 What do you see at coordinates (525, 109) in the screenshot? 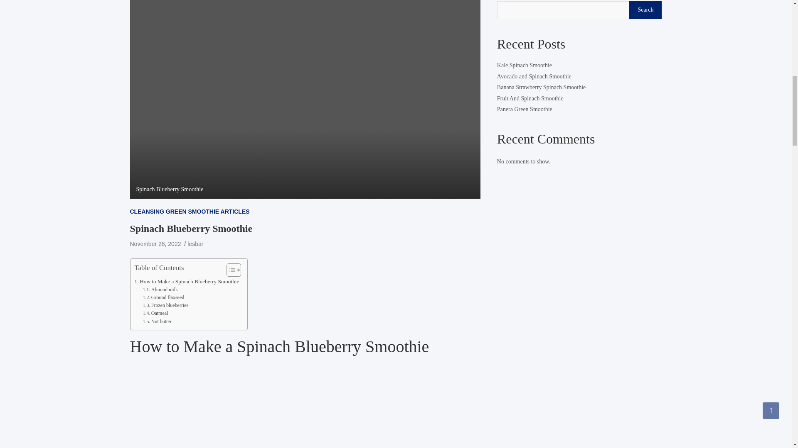
I see `Panera Green Smoothie` at bounding box center [525, 109].